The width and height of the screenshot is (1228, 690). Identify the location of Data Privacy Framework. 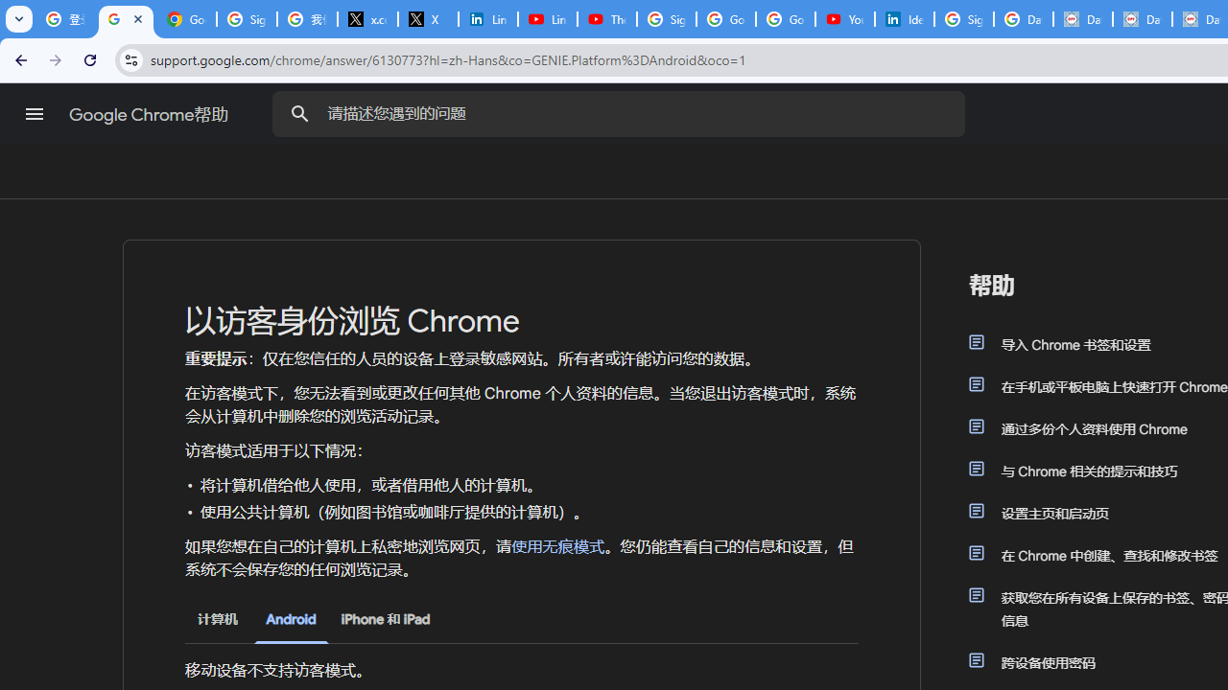
(1142, 19).